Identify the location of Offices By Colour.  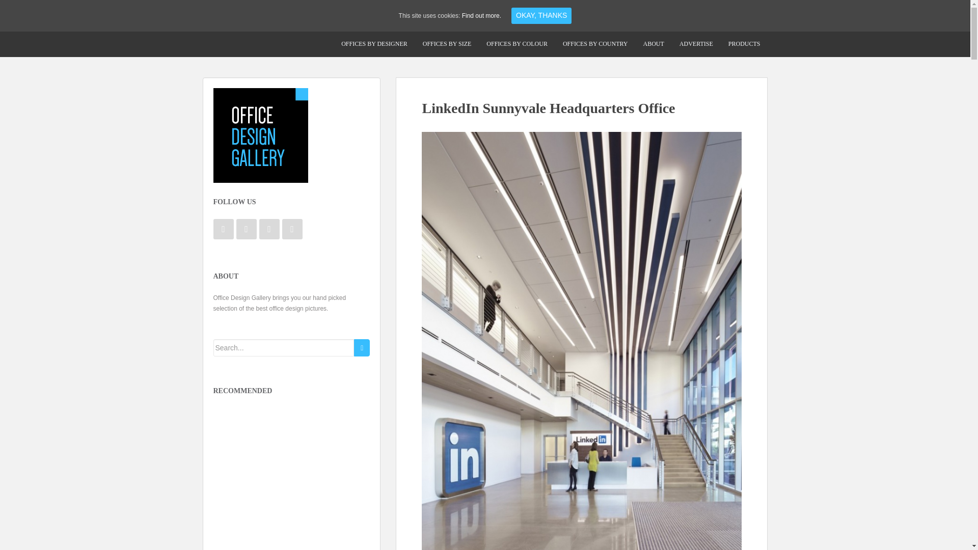
(517, 44).